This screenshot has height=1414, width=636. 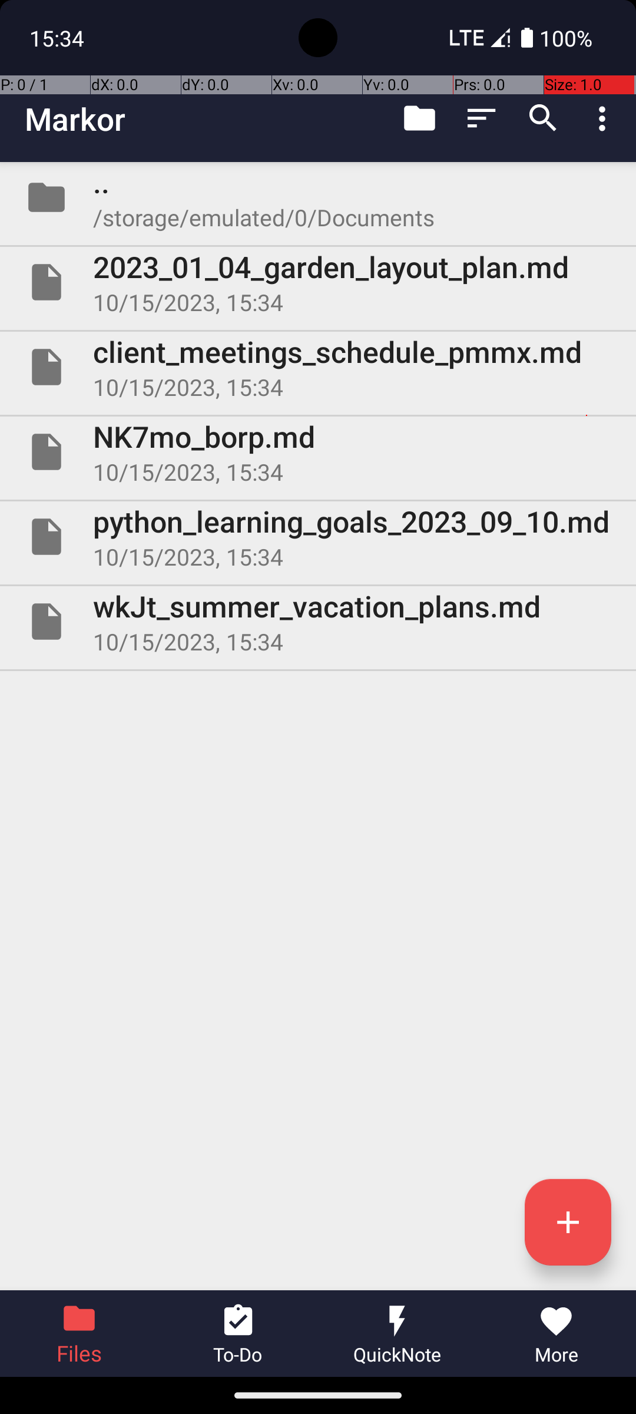 I want to click on File client_meetings_schedule_pmmx.md , so click(x=318, y=367).